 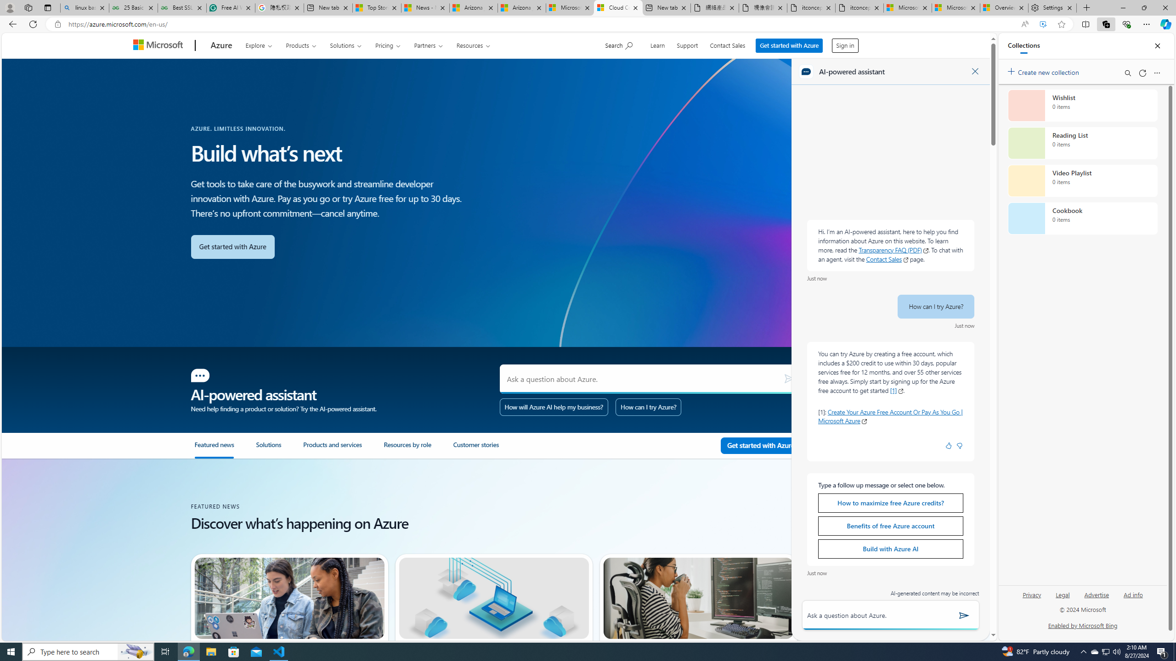 What do you see at coordinates (964, 615) in the screenshot?
I see `Class: webchat__send-icon webchat--css-wvcpp-varv44` at bounding box center [964, 615].